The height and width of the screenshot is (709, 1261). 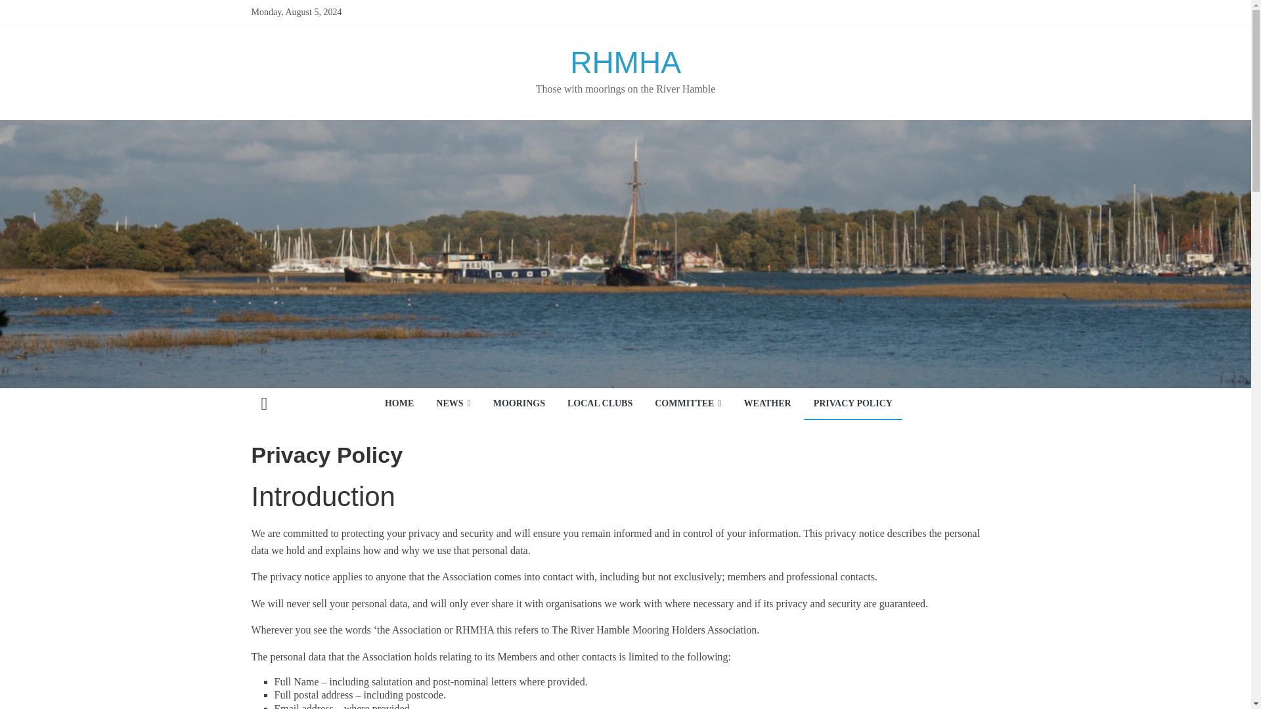 What do you see at coordinates (264, 404) in the screenshot?
I see `RHMHA` at bounding box center [264, 404].